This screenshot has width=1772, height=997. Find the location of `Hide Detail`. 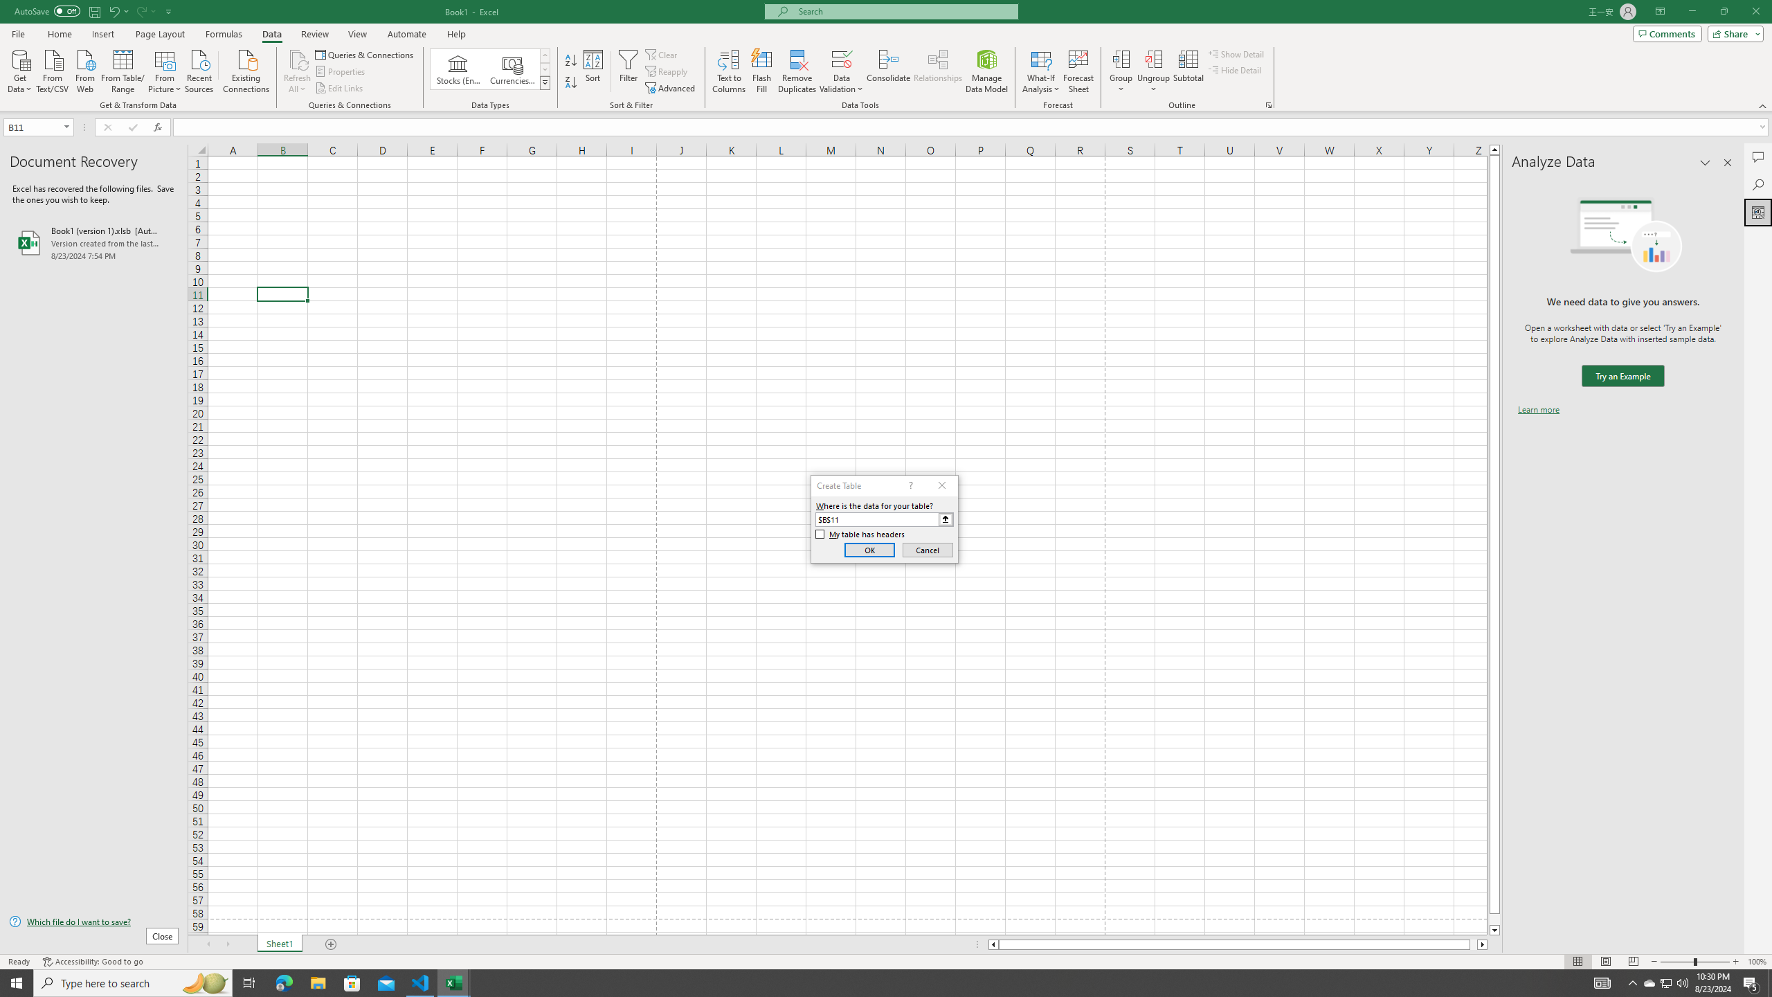

Hide Detail is located at coordinates (1235, 69).